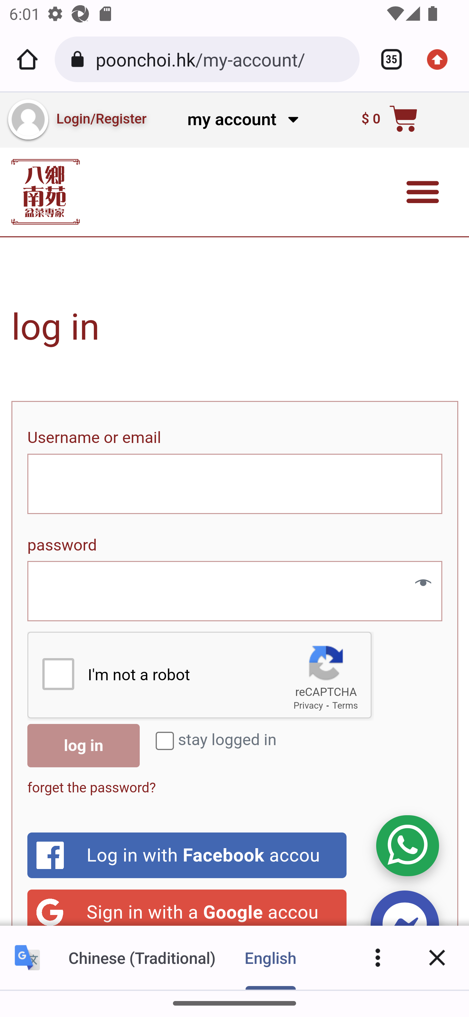  I want to click on 保持登入, so click(165, 741).